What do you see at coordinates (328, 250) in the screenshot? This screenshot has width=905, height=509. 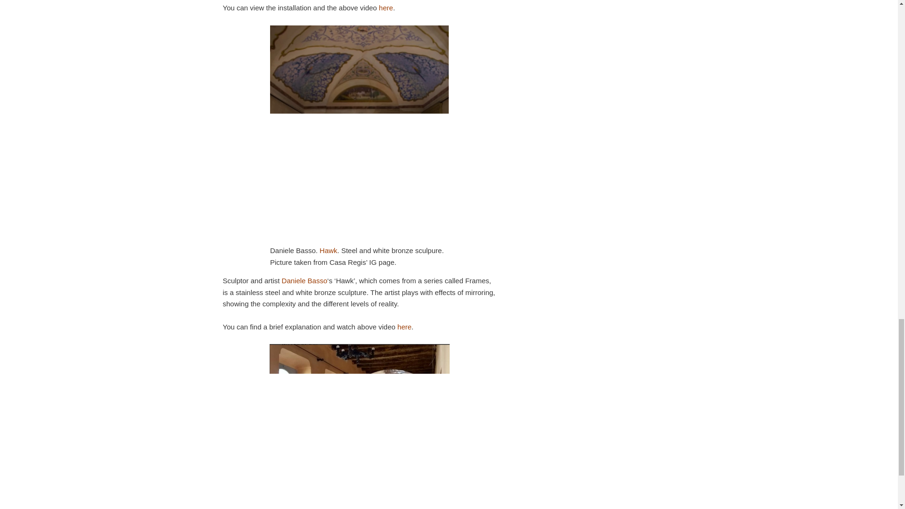 I see `Hawk` at bounding box center [328, 250].